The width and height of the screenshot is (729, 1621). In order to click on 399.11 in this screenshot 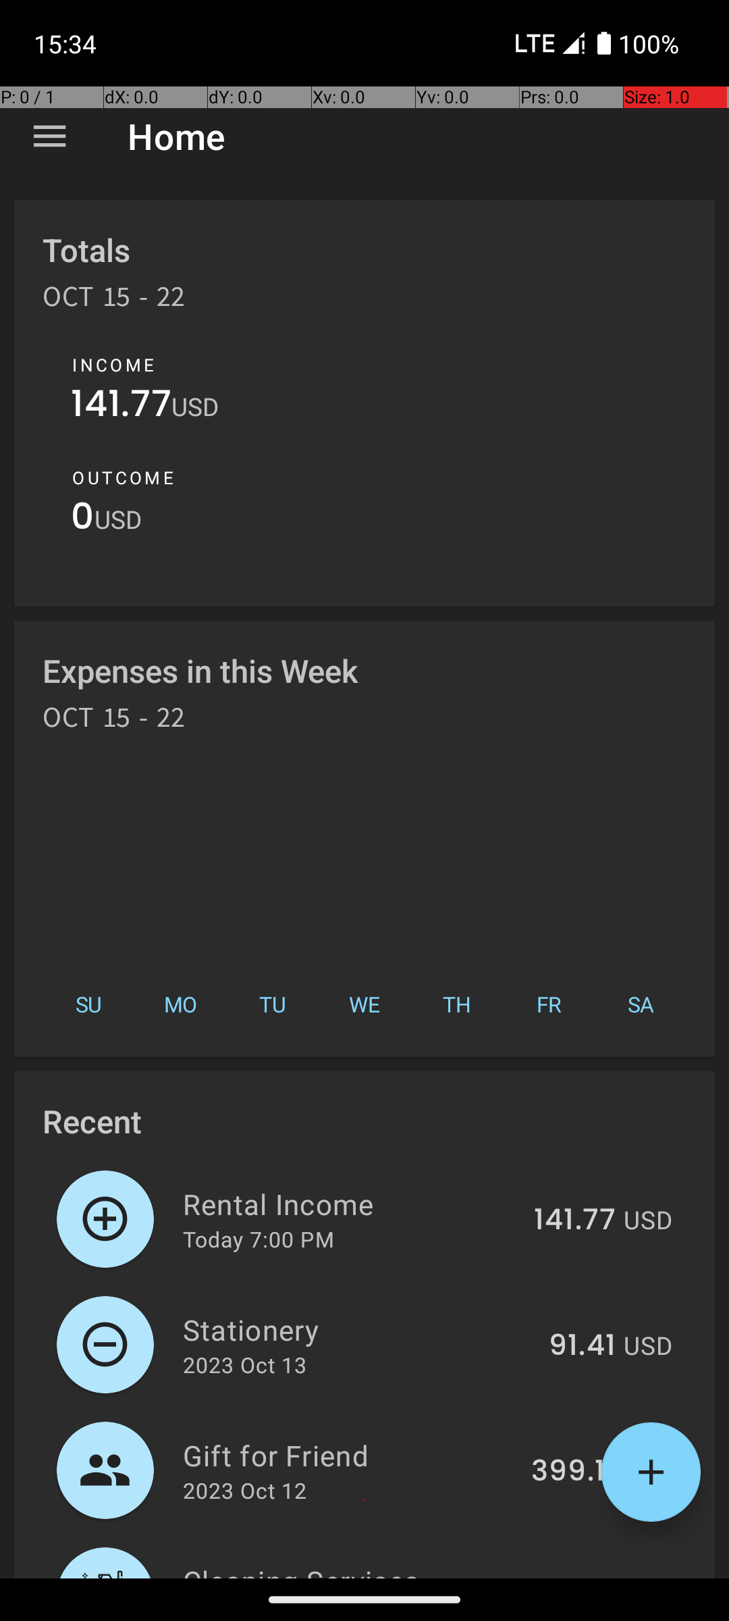, I will do `click(574, 1472)`.